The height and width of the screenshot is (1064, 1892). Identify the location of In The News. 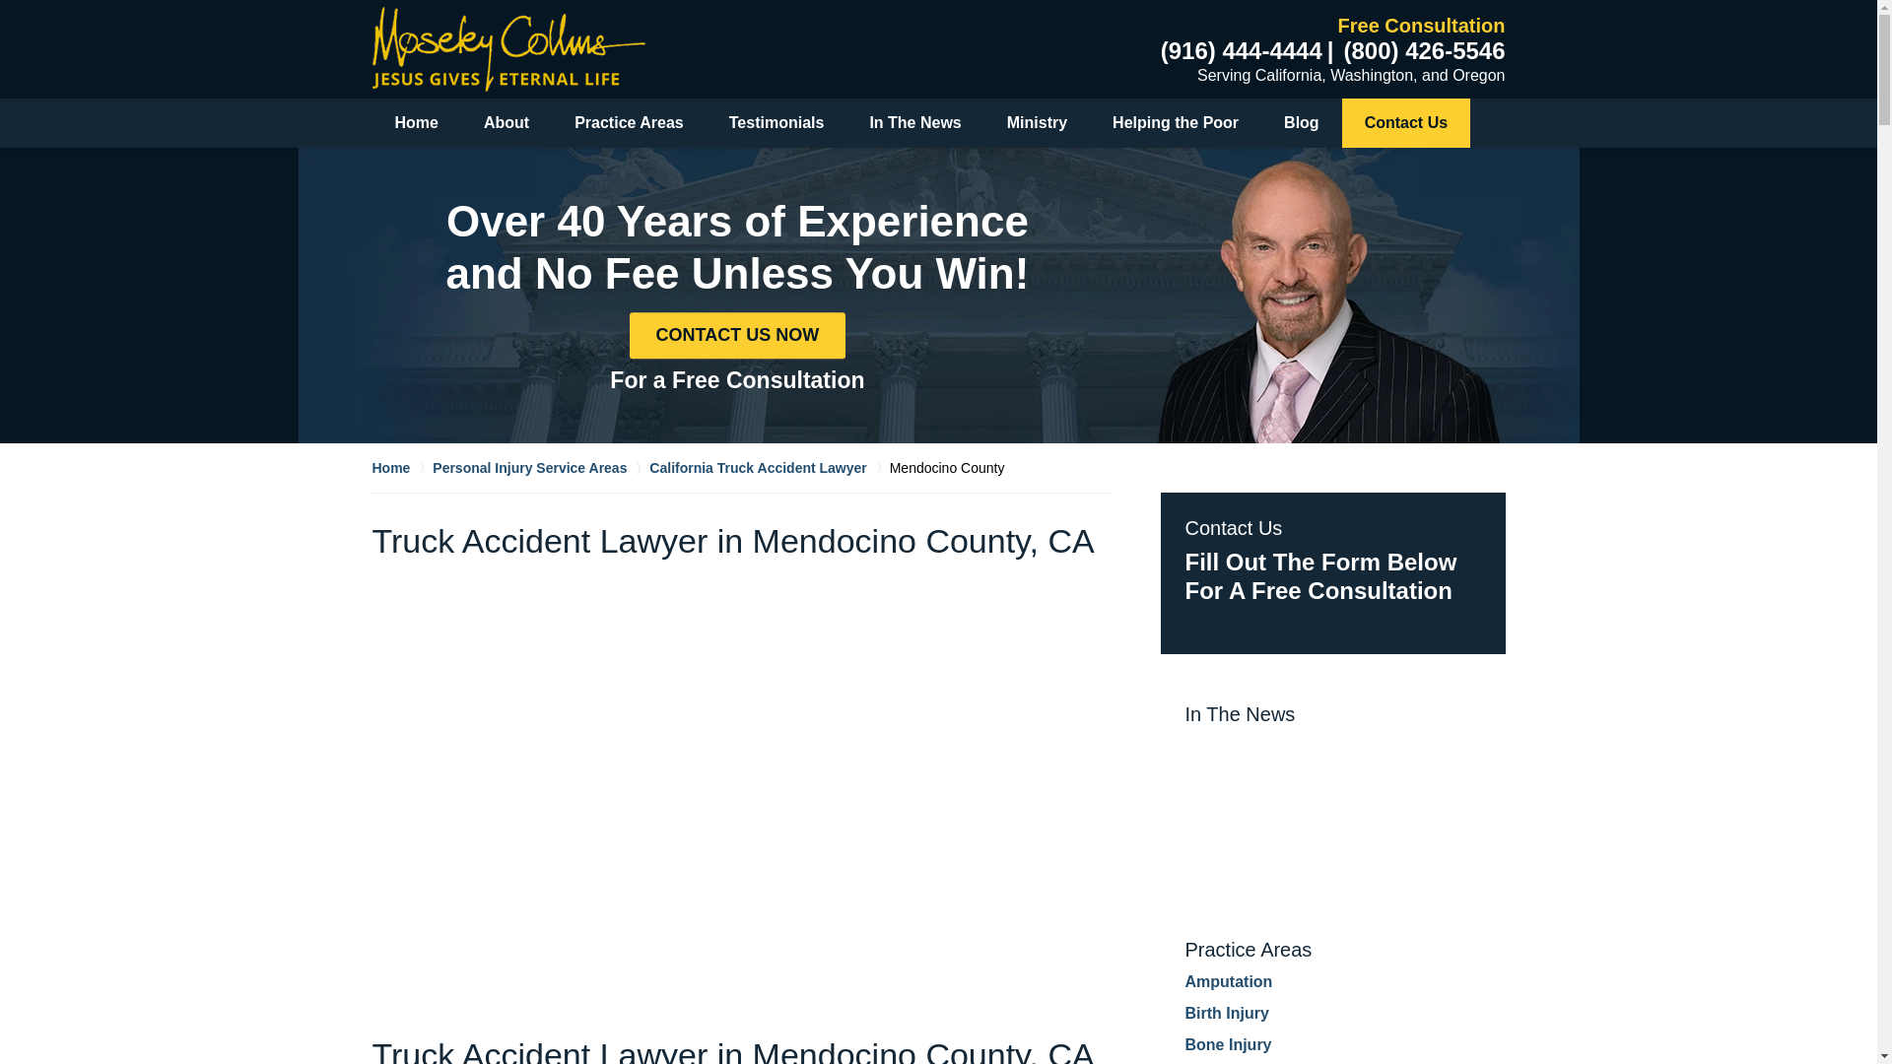
(914, 123).